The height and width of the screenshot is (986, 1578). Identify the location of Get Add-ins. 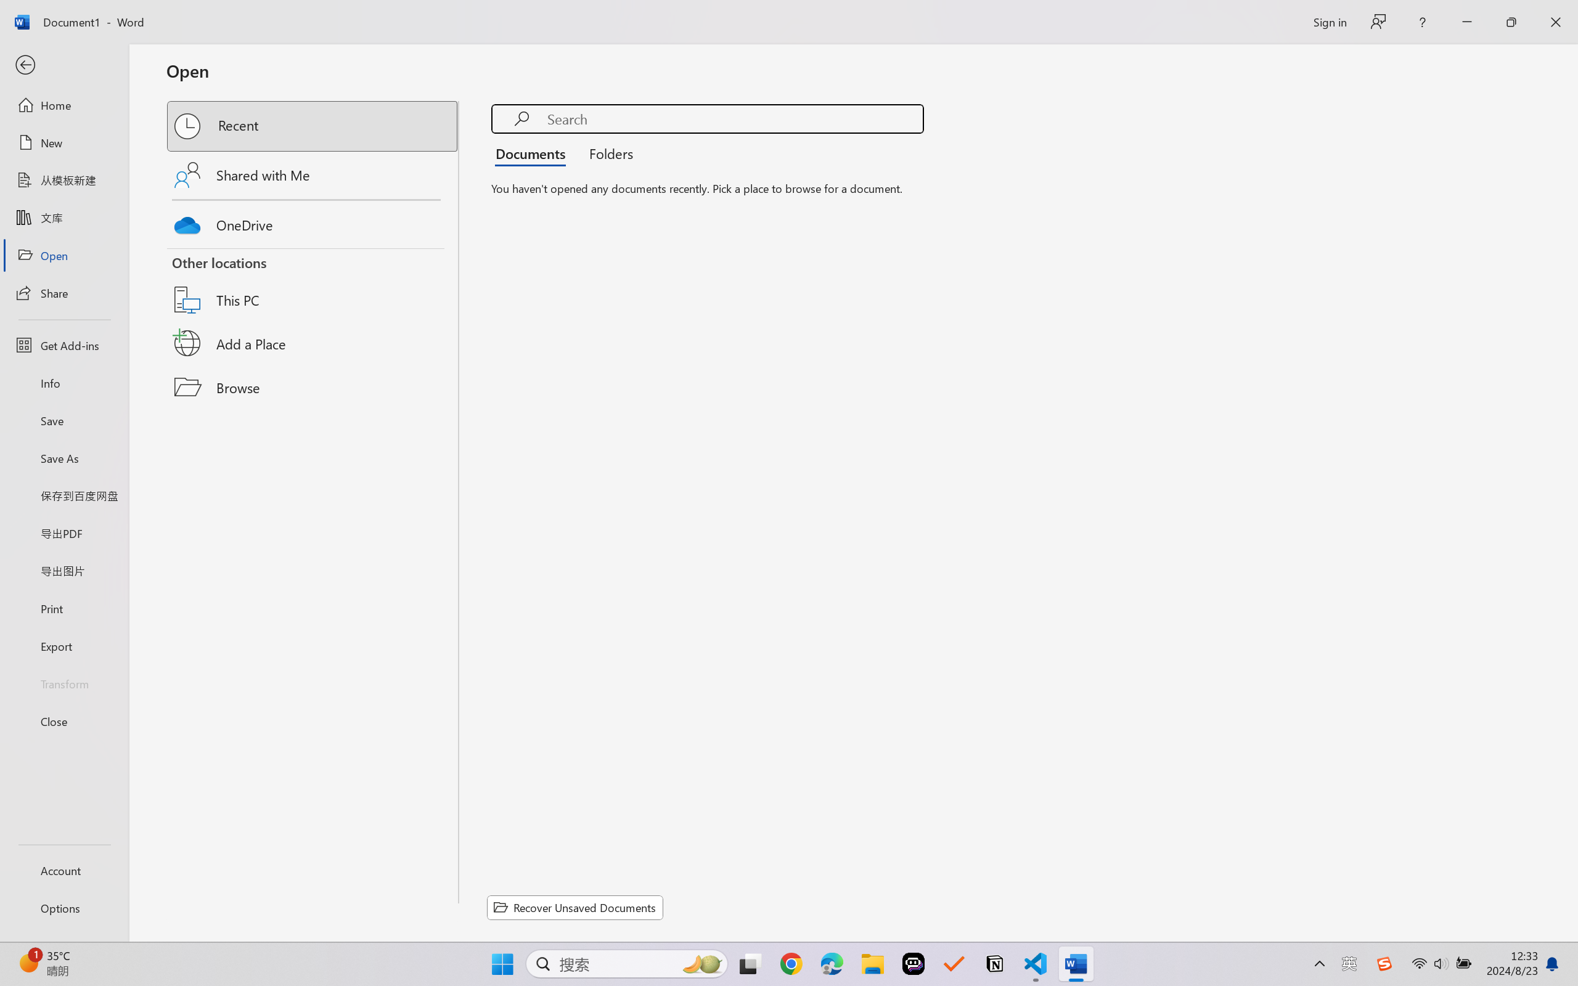
(64, 345).